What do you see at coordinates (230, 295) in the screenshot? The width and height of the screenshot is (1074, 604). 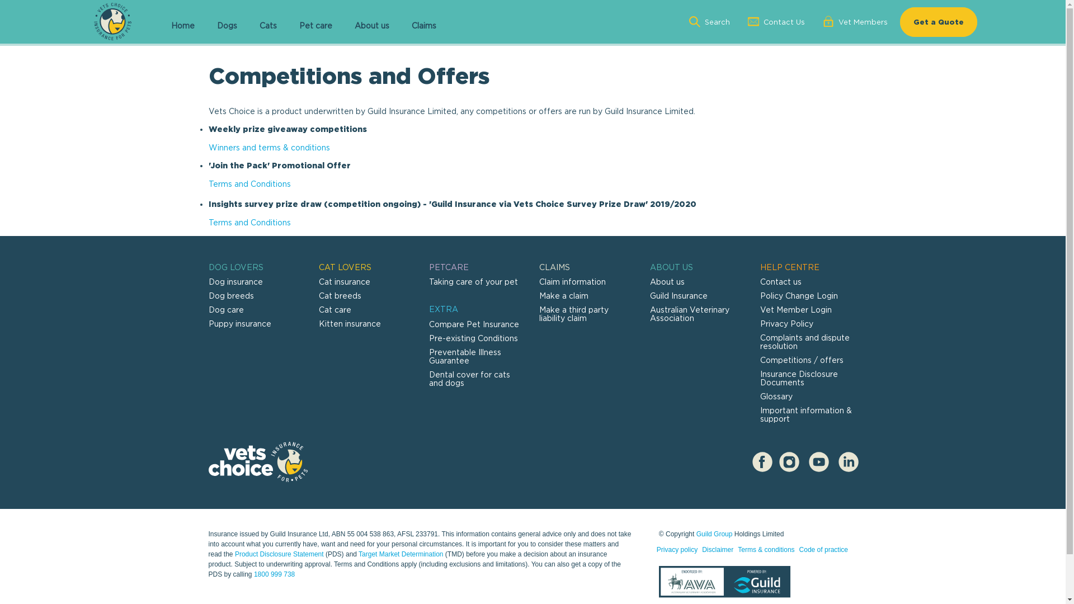 I see `Dog breeds` at bounding box center [230, 295].